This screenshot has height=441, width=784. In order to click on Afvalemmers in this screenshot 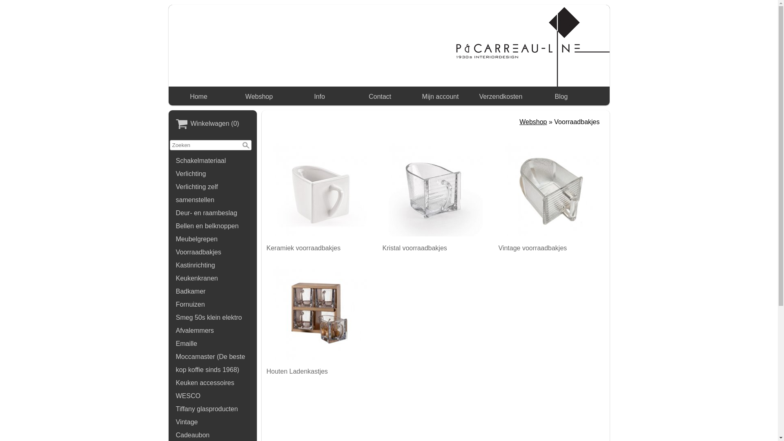, I will do `click(213, 331)`.